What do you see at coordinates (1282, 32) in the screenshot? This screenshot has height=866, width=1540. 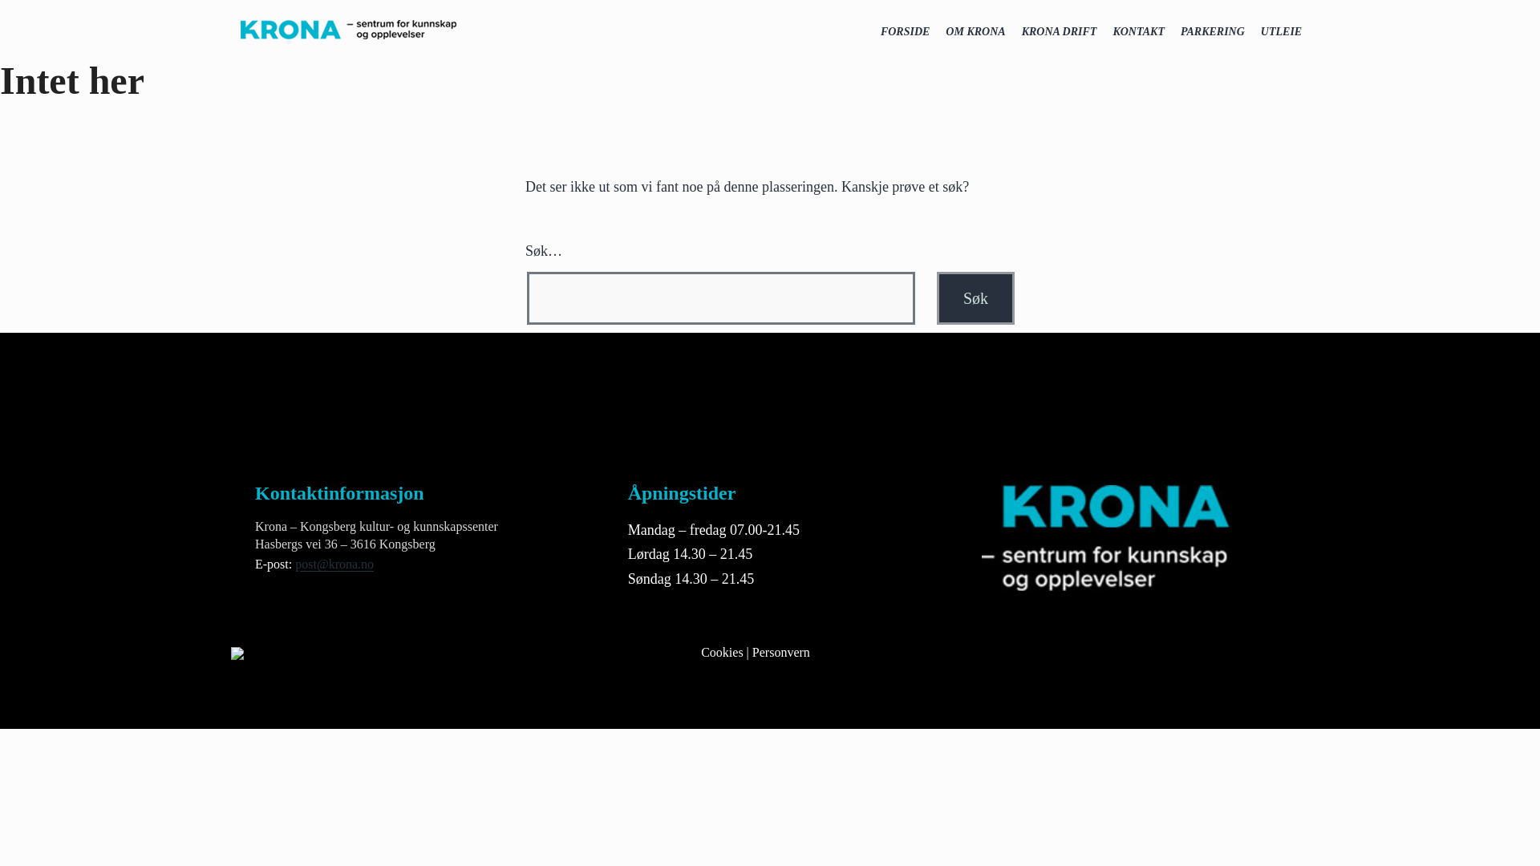 I see `UTLEIE` at bounding box center [1282, 32].